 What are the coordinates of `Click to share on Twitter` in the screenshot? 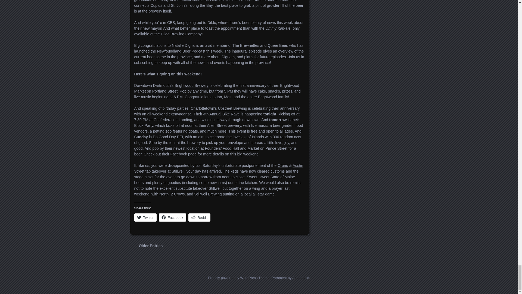 It's located at (145, 218).